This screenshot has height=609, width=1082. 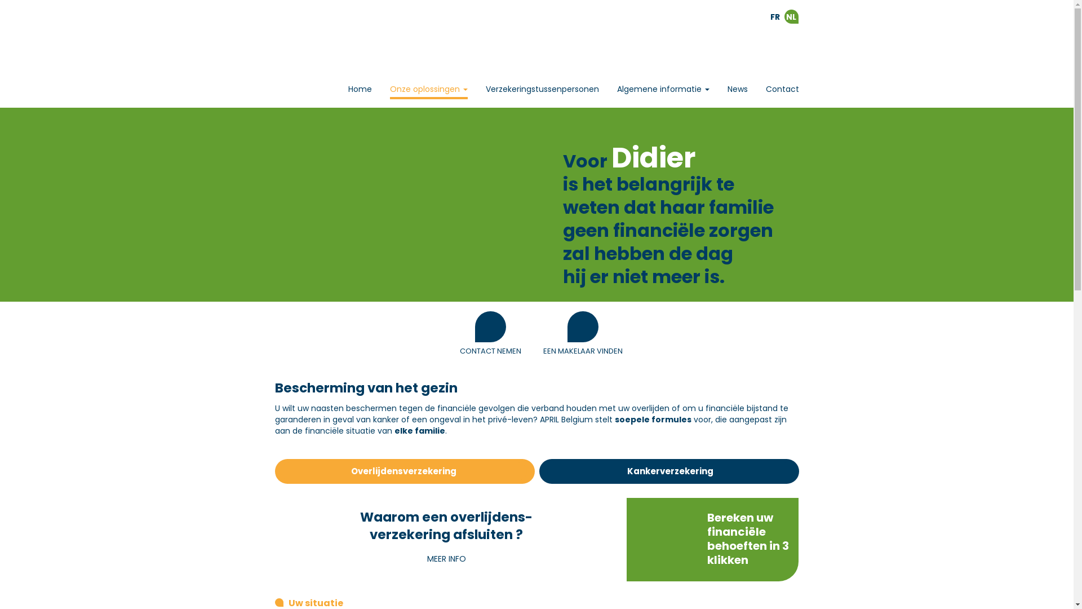 I want to click on Kankerverzekering, so click(x=668, y=471).